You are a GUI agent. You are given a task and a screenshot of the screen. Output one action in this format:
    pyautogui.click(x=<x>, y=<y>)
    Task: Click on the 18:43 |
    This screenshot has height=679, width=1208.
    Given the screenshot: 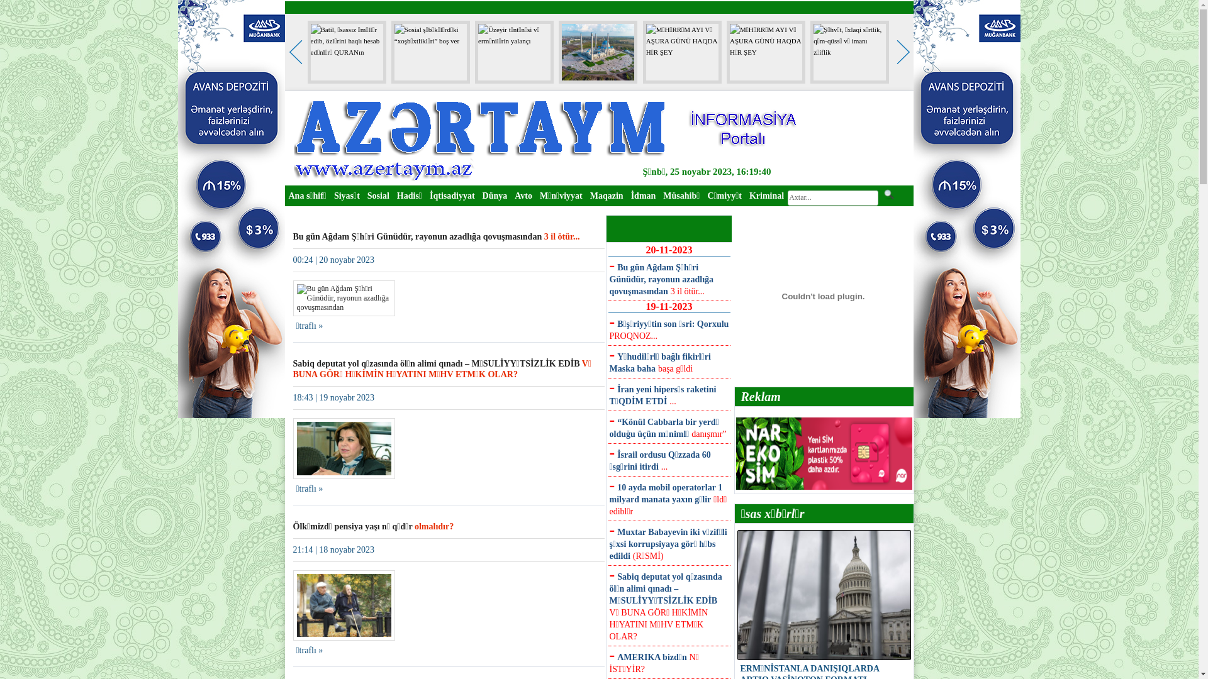 What is the action you would take?
    pyautogui.click(x=306, y=397)
    